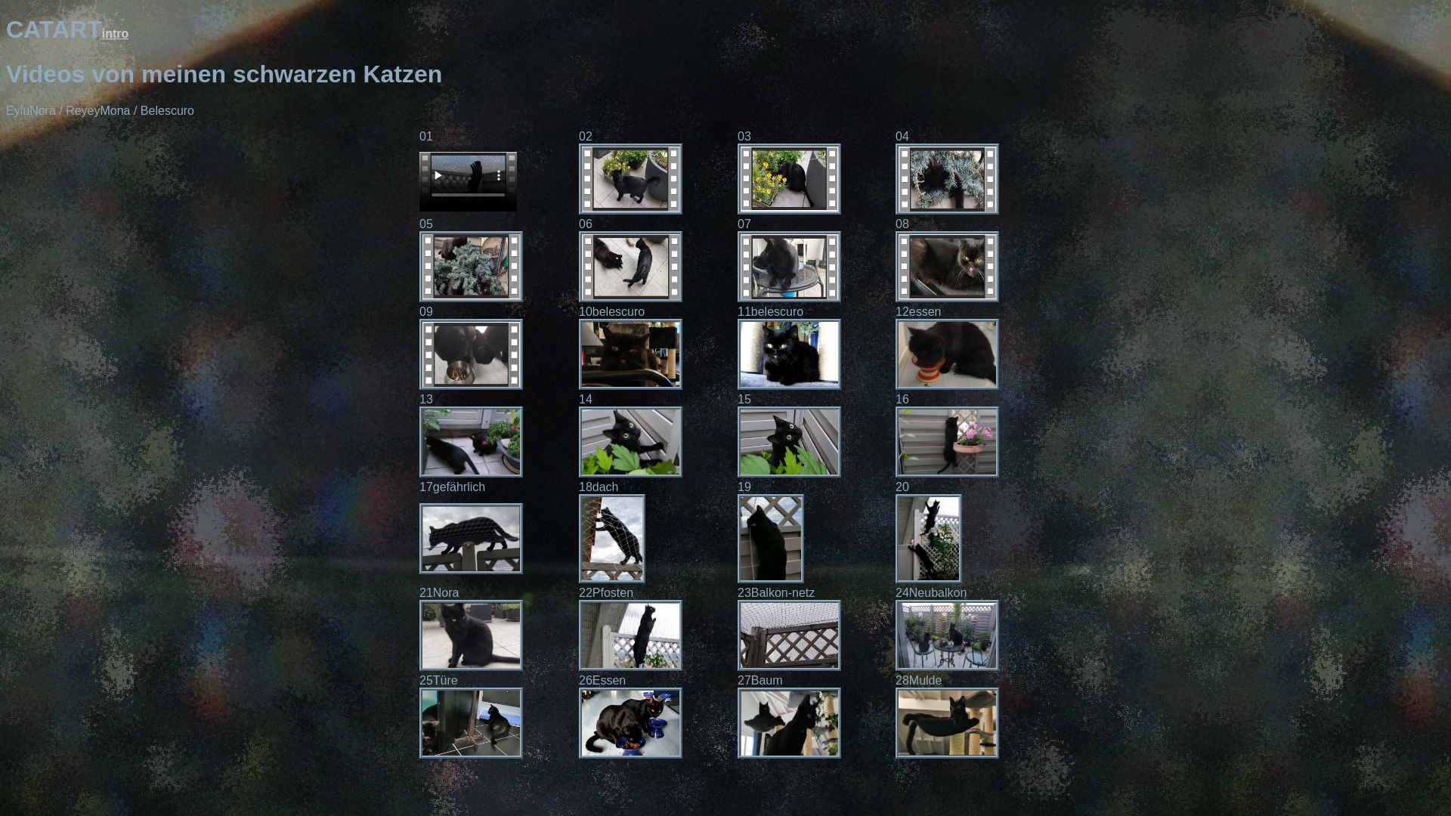  What do you see at coordinates (116, 33) in the screenshot?
I see `intro` at bounding box center [116, 33].